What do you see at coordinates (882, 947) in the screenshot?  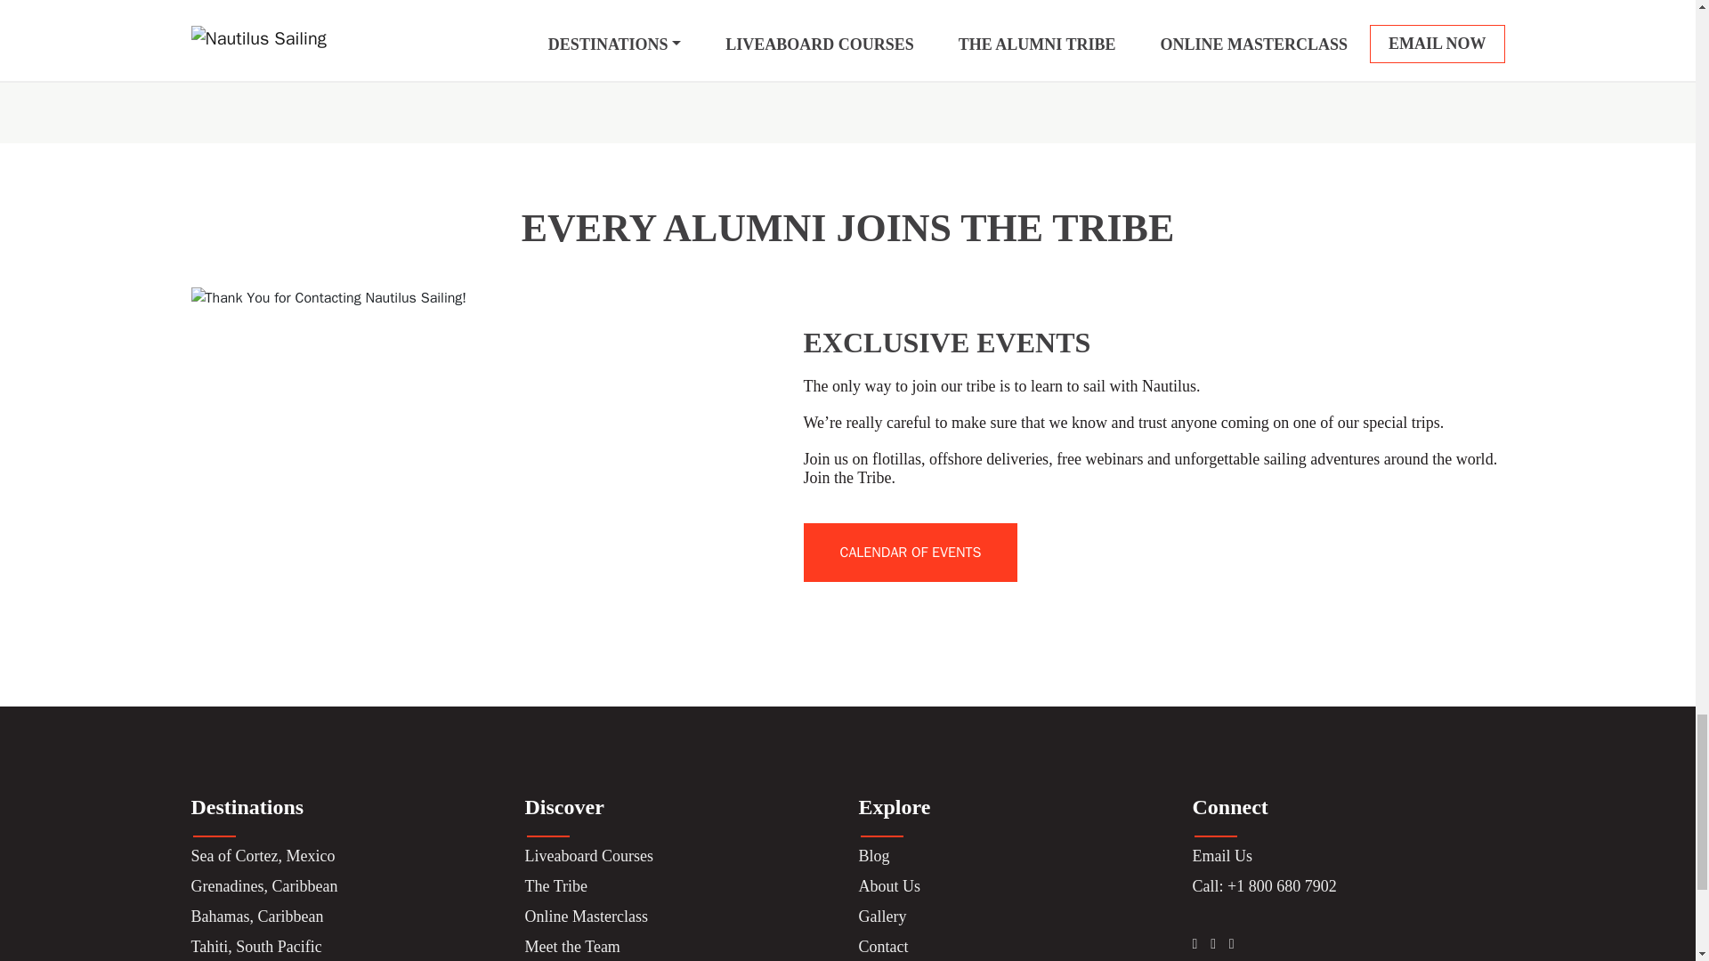 I see `Contact` at bounding box center [882, 947].